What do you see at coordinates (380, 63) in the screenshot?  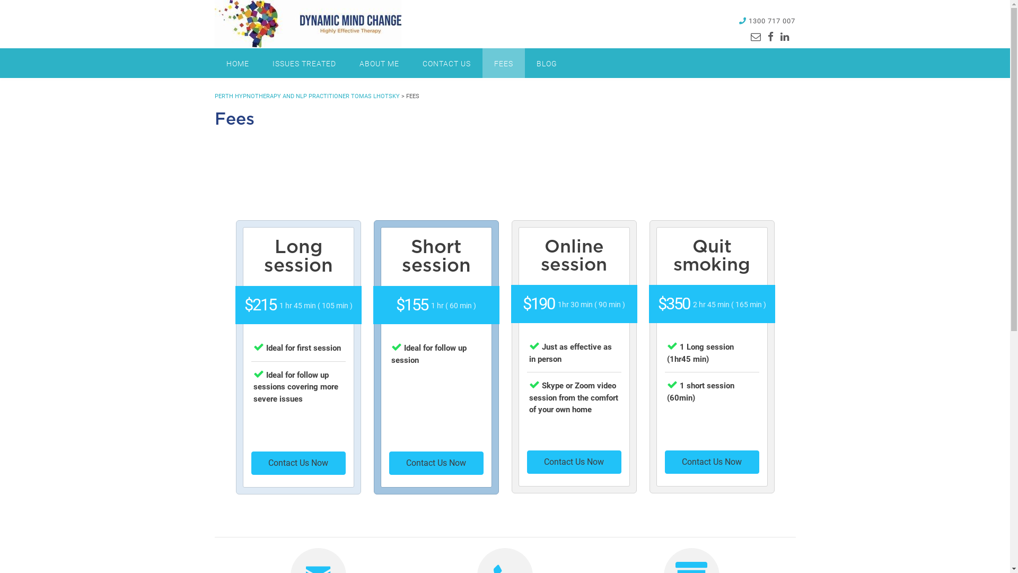 I see `ABOUT ME` at bounding box center [380, 63].